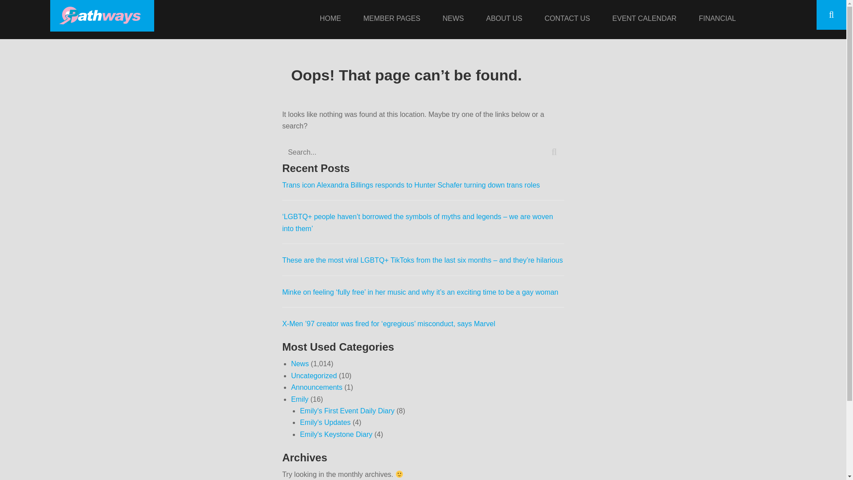  Describe the element at coordinates (179, 14) in the screenshot. I see `PATHWAYS` at that location.